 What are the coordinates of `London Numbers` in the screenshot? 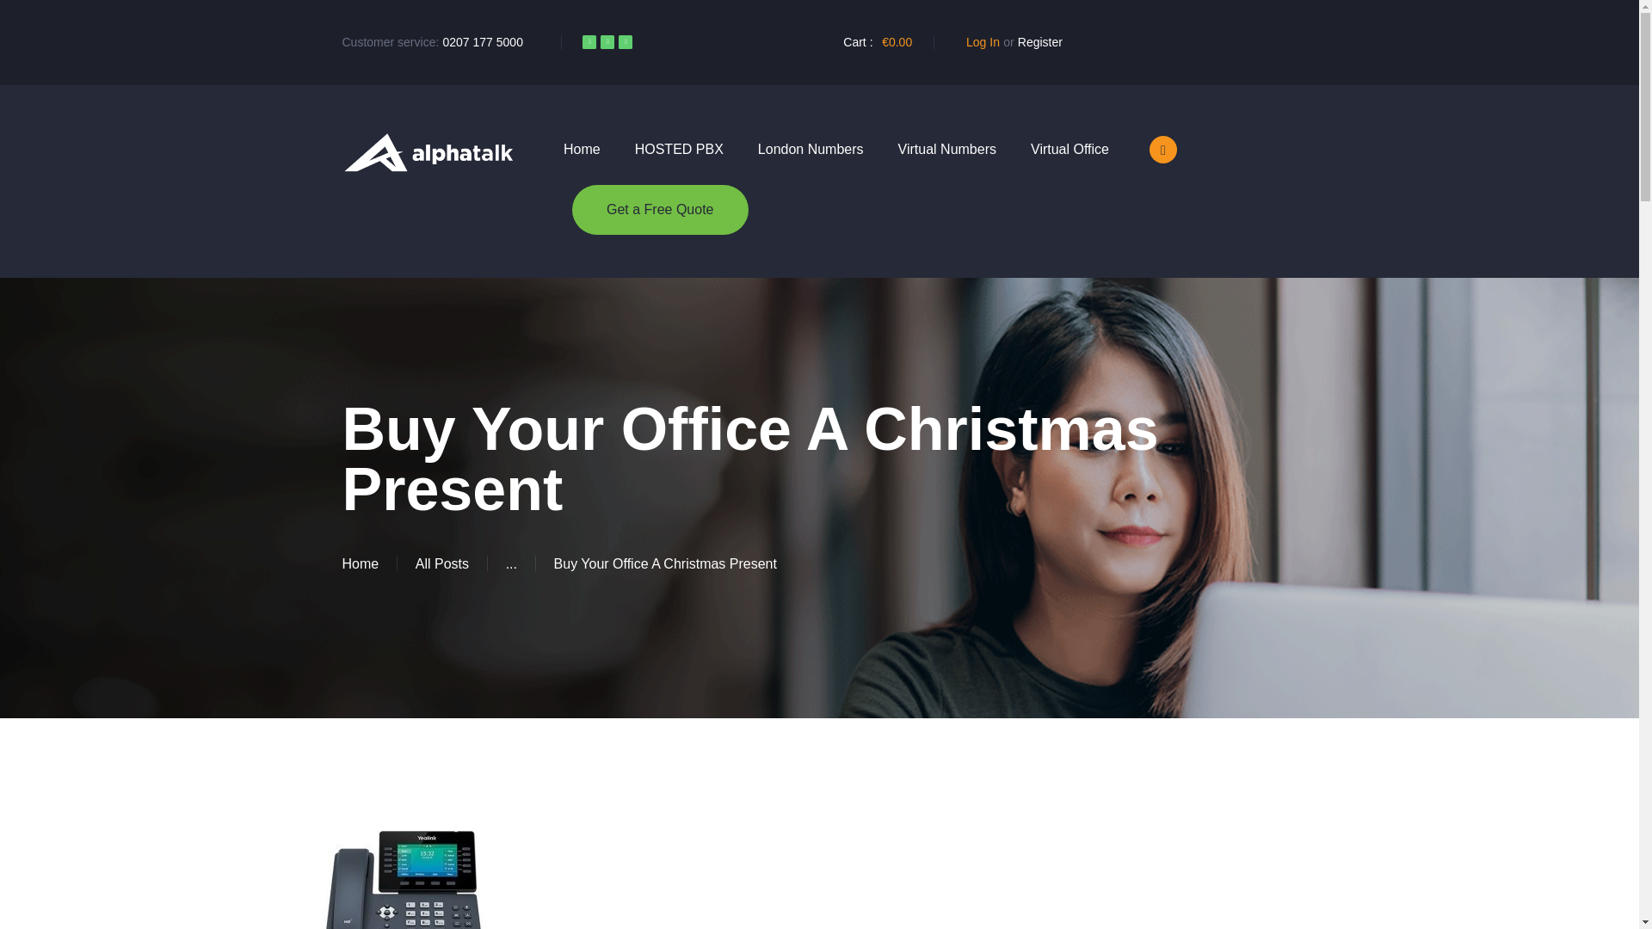 It's located at (811, 150).